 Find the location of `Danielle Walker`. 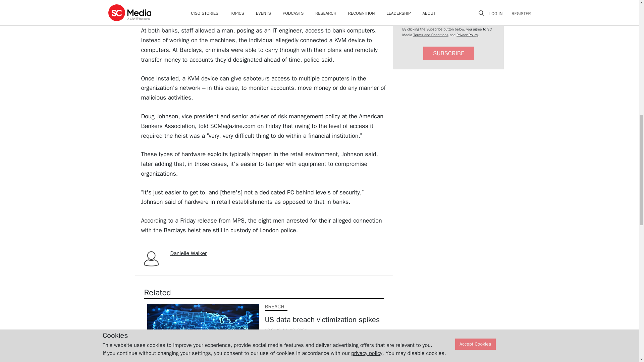

Danielle Walker is located at coordinates (189, 253).